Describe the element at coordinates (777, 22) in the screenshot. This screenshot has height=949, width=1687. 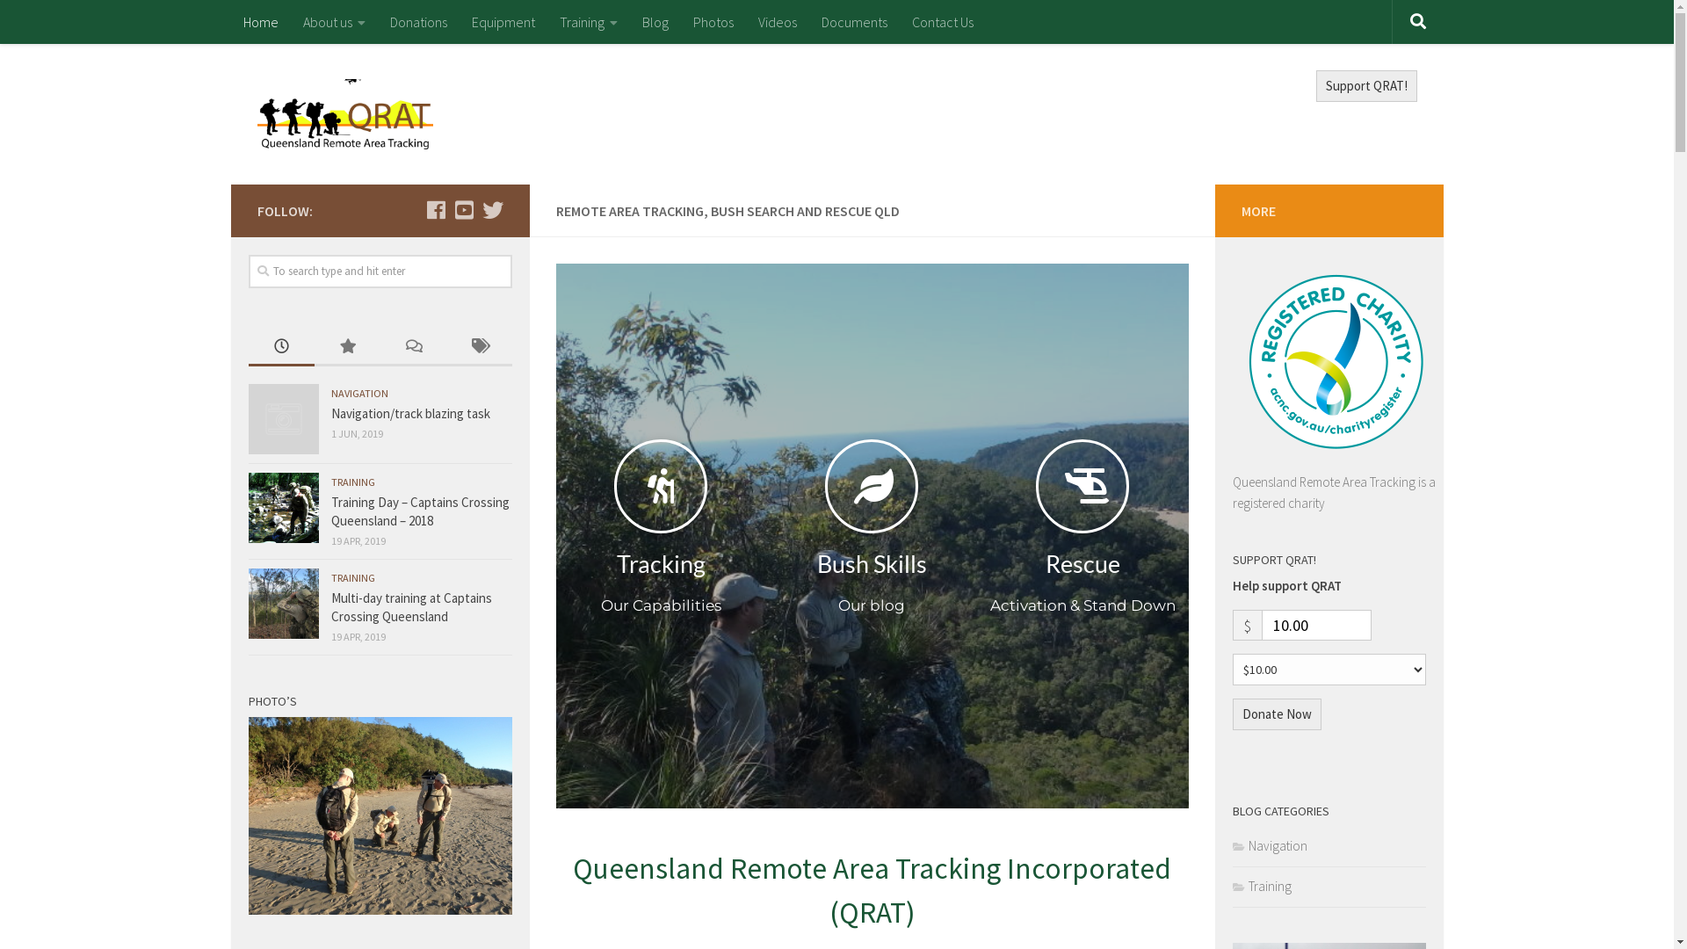
I see `Videos` at that location.